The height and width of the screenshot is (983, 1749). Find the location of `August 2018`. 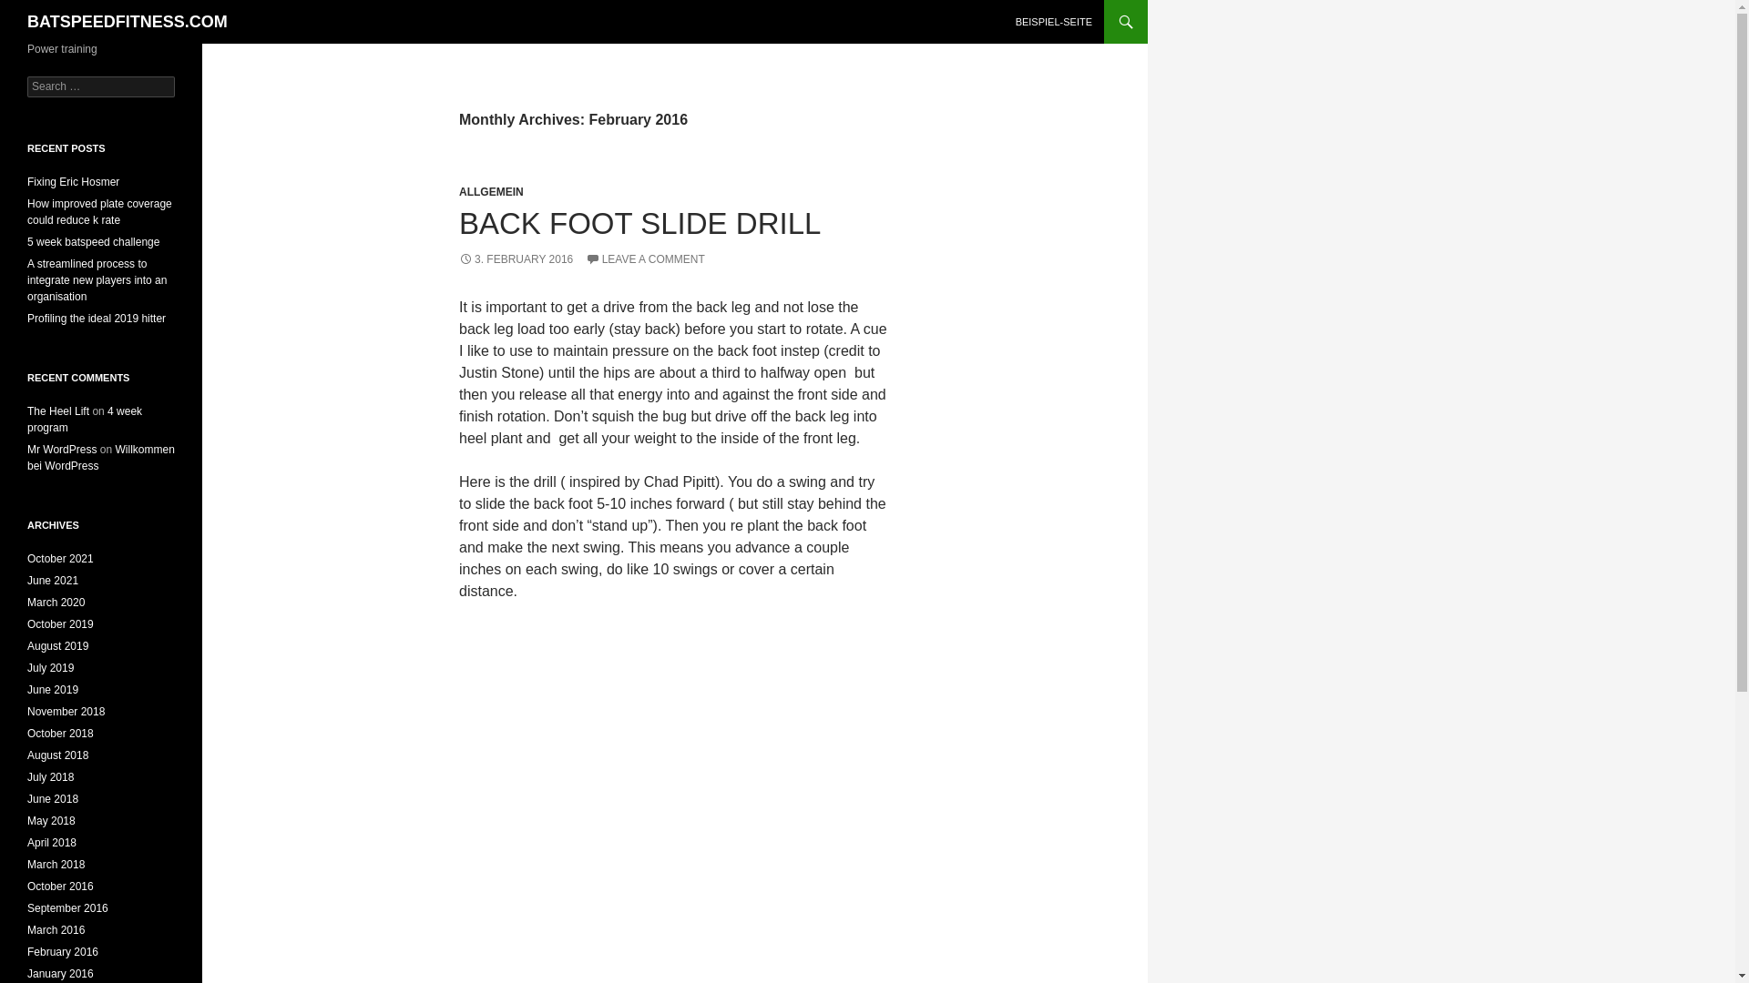

August 2018 is located at coordinates (58, 755).